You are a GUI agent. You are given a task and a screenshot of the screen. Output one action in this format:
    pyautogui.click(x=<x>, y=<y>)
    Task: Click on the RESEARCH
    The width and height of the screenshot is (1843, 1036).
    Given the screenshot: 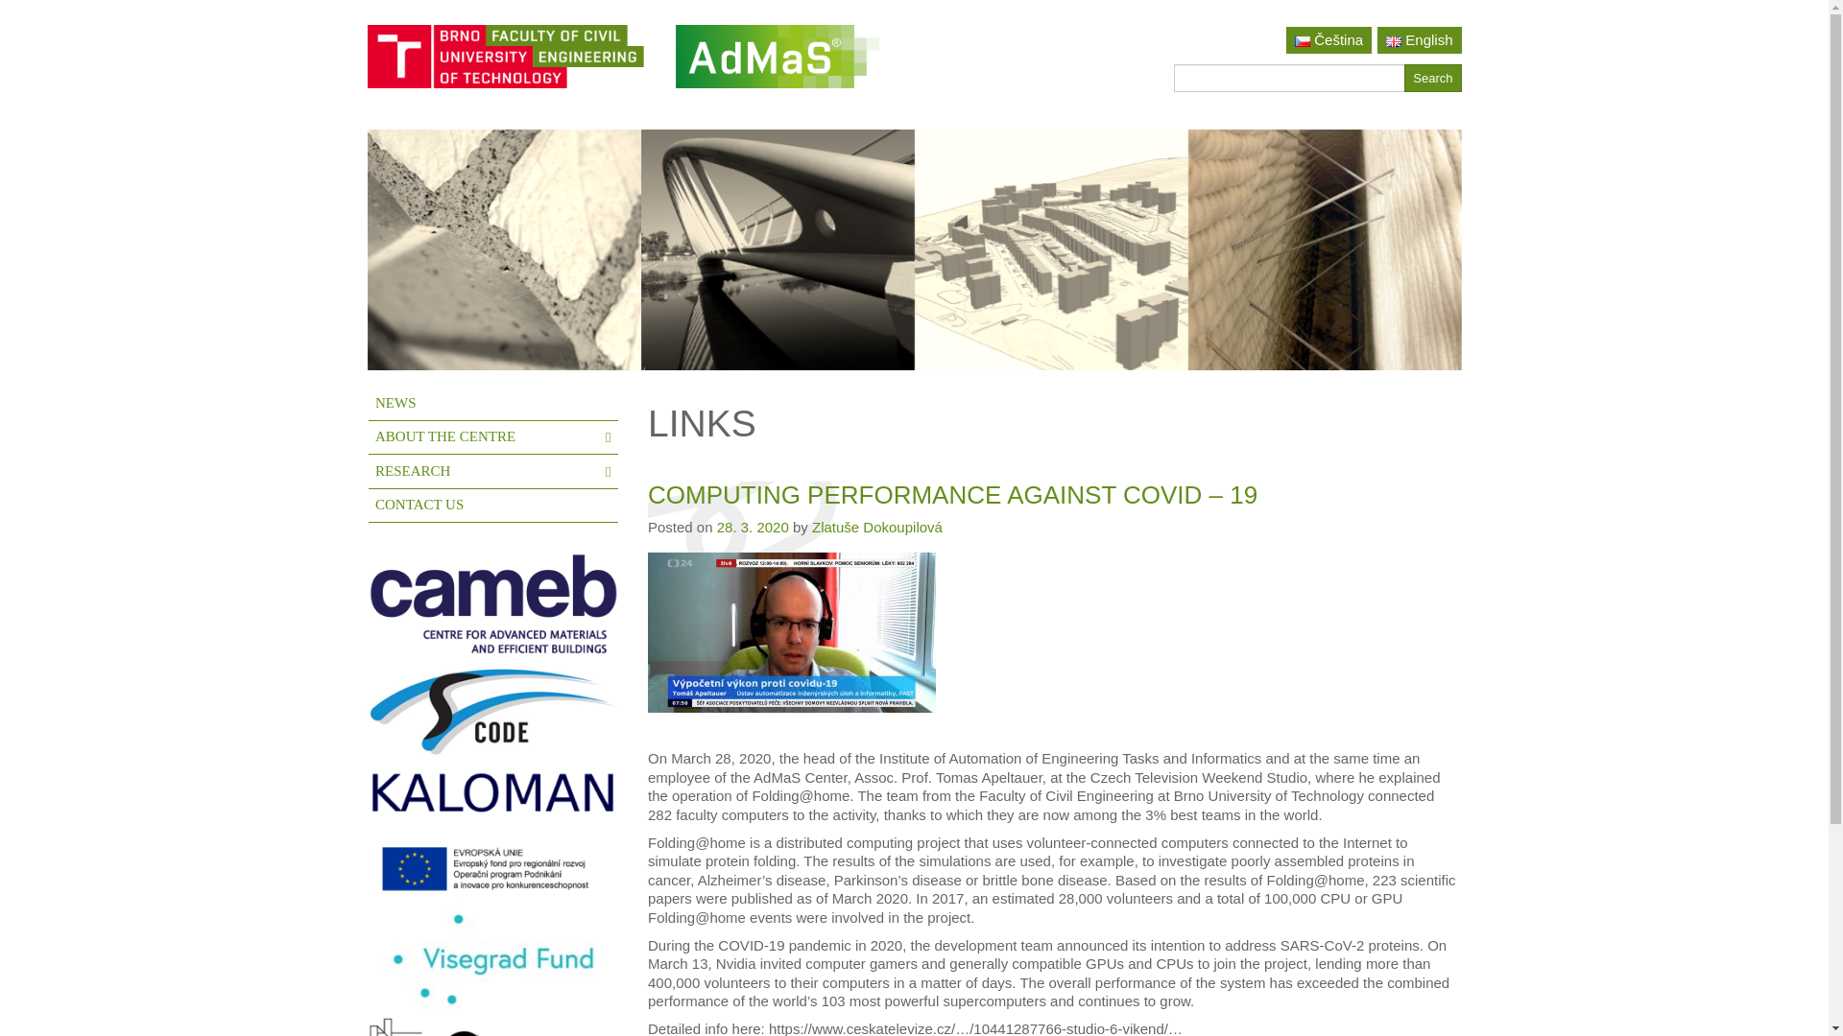 What is the action you would take?
    pyautogui.click(x=493, y=472)
    